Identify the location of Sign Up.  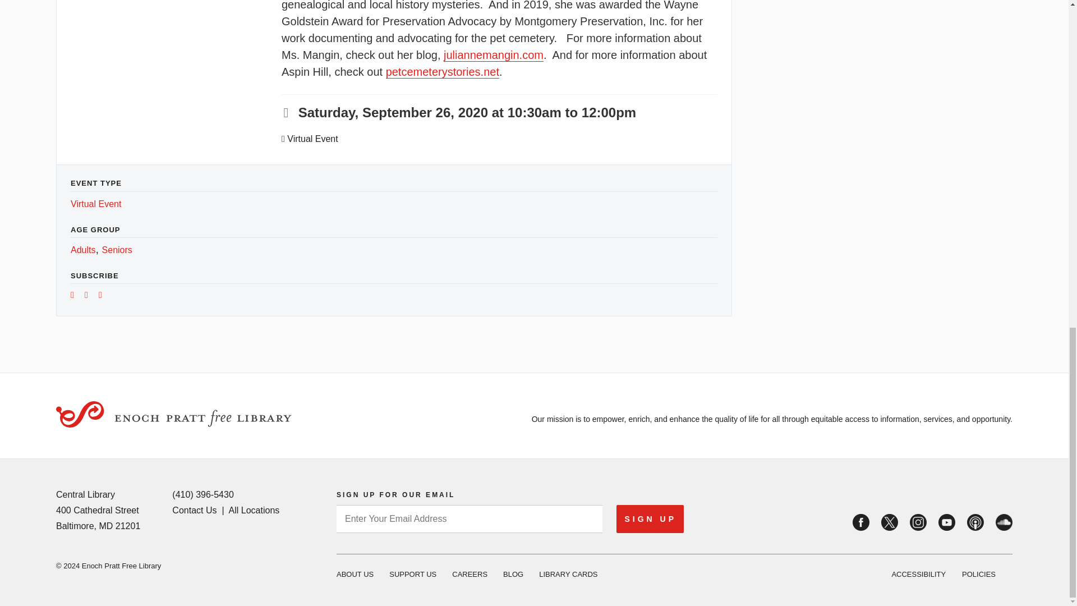
(650, 518).